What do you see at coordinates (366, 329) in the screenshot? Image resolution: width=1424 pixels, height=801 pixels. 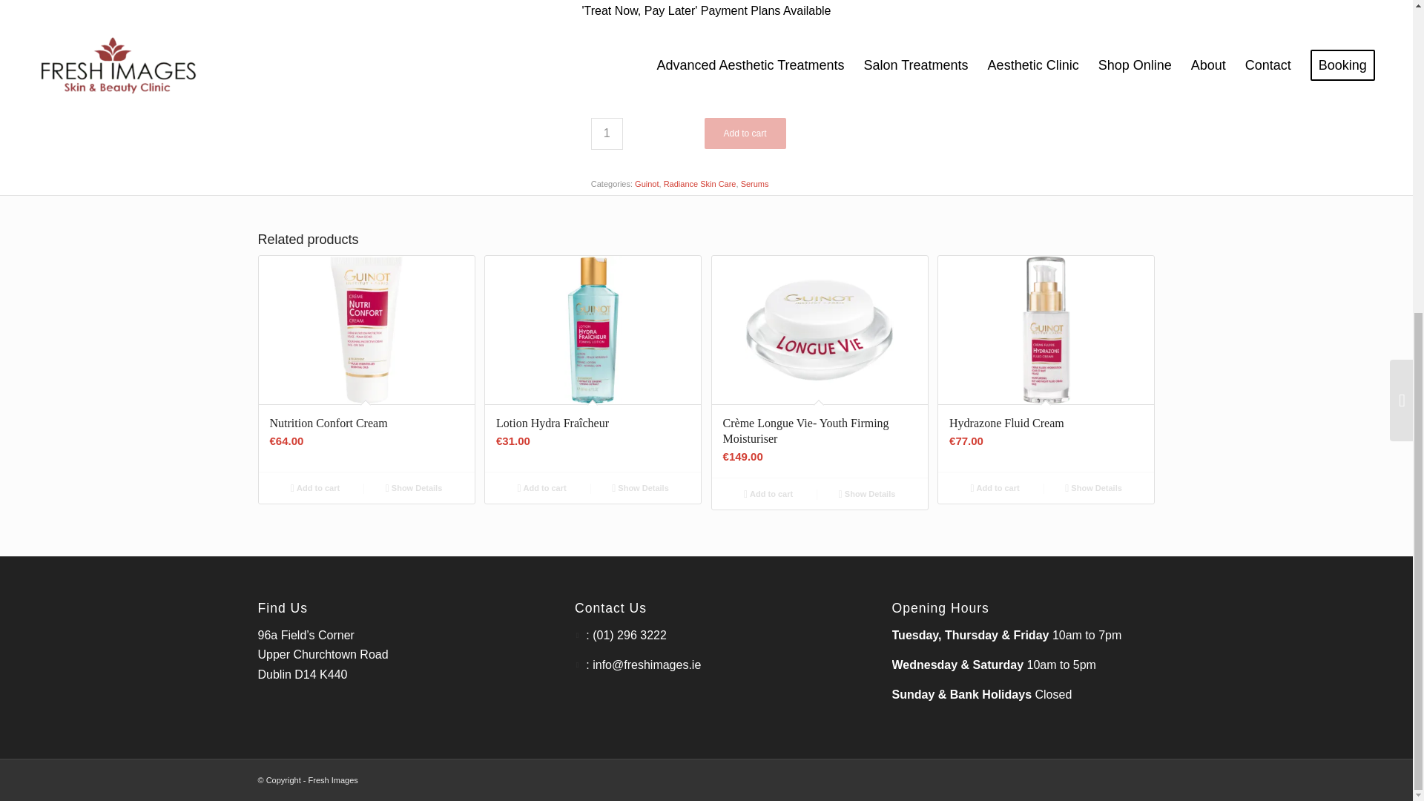 I see `Nutrition Confort Cream` at bounding box center [366, 329].